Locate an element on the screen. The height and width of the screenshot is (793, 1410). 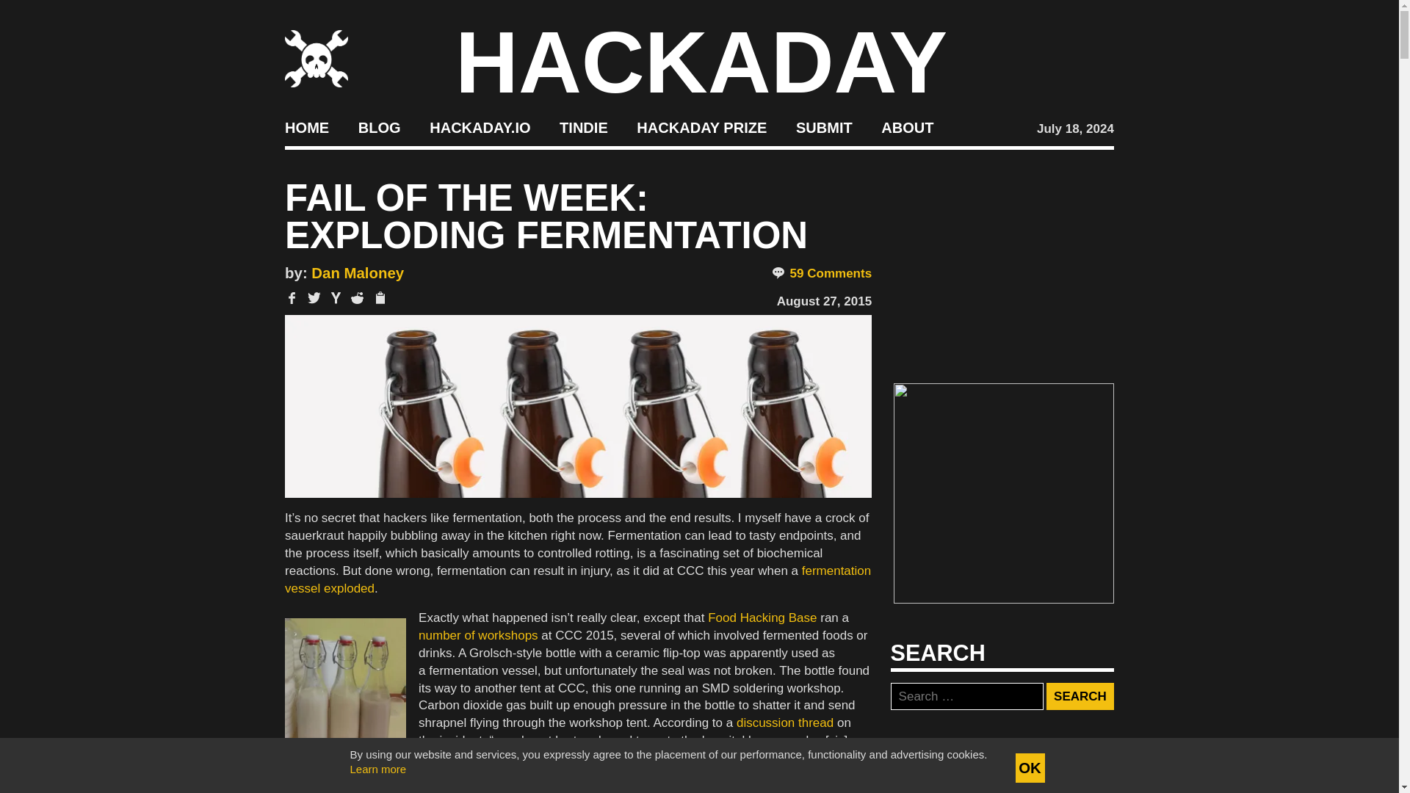
HACKADAY is located at coordinates (701, 62).